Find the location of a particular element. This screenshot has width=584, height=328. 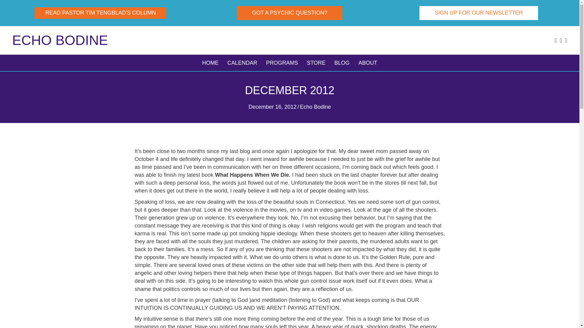

Echo Bodine is located at coordinates (60, 40).